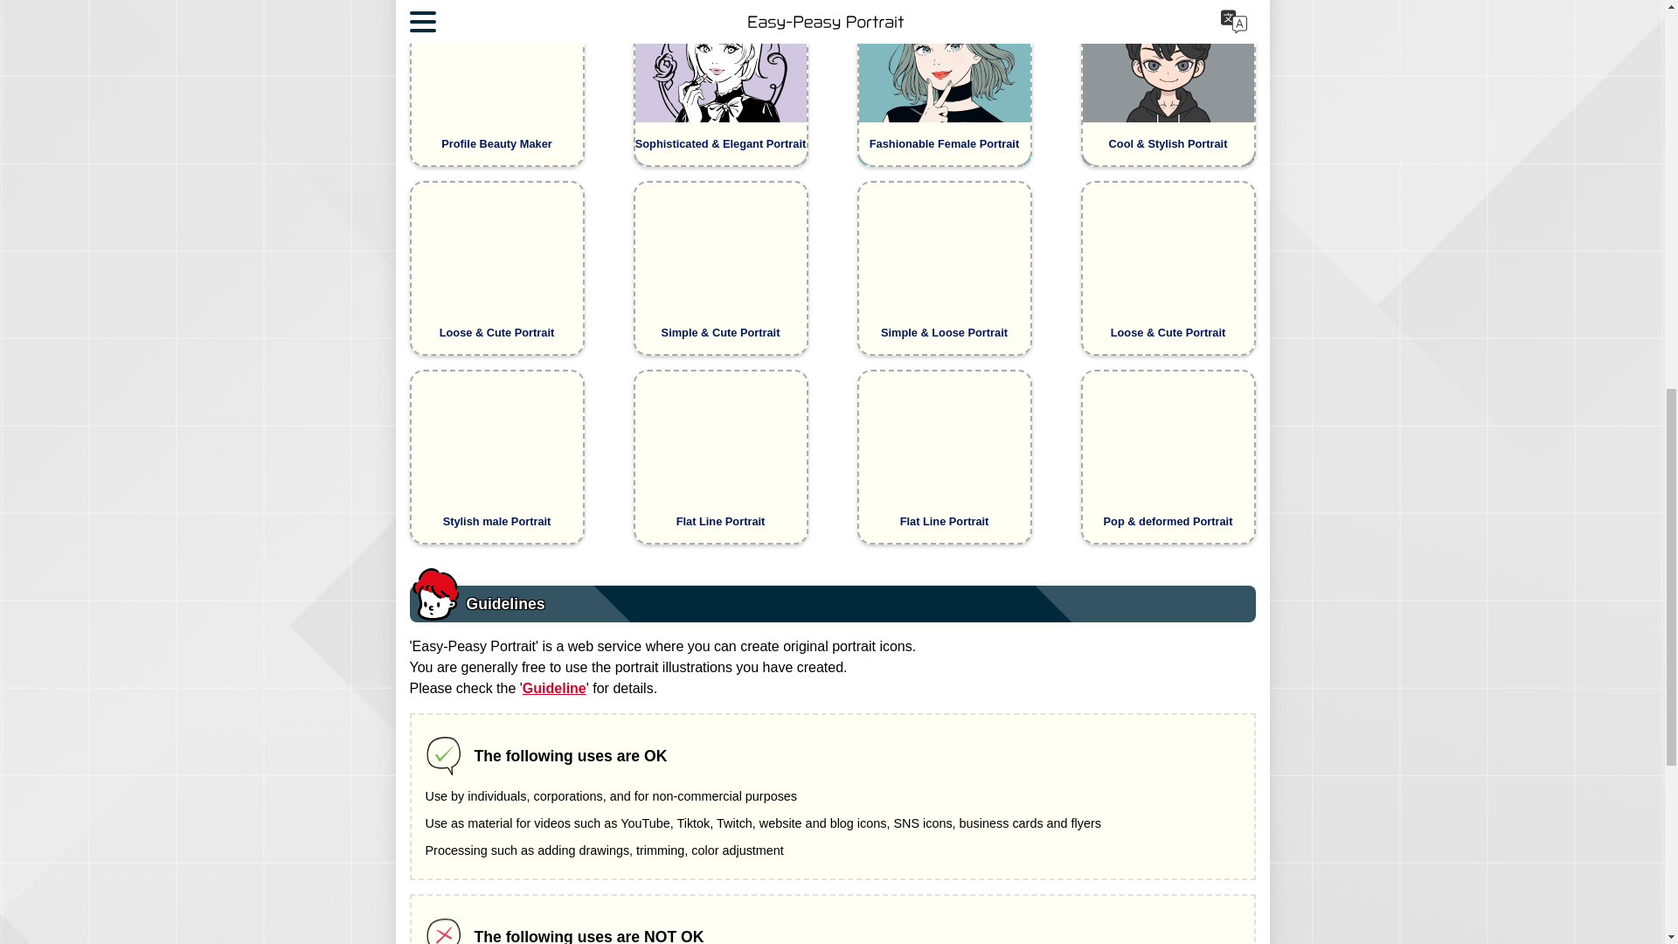 The height and width of the screenshot is (944, 1678). Describe the element at coordinates (719, 457) in the screenshot. I see `Flat Line Portrait` at that location.